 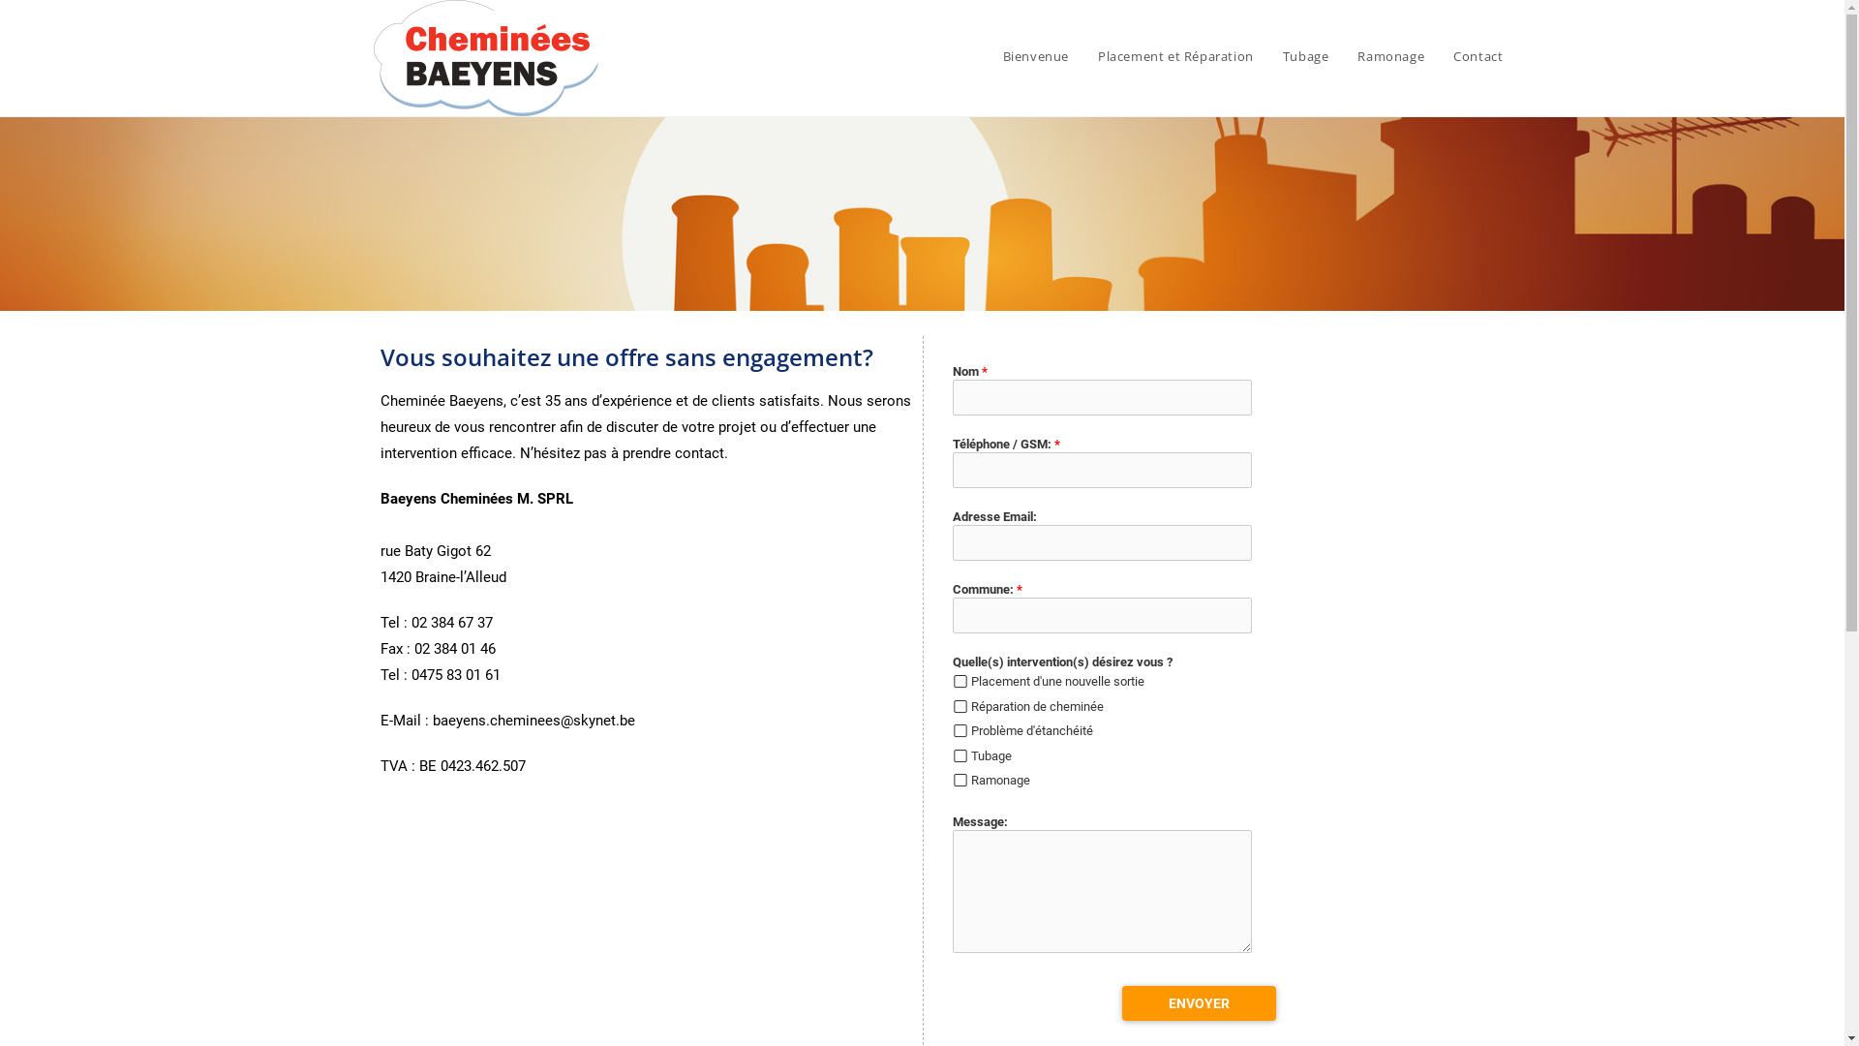 I want to click on Ramonage, so click(x=1390, y=56).